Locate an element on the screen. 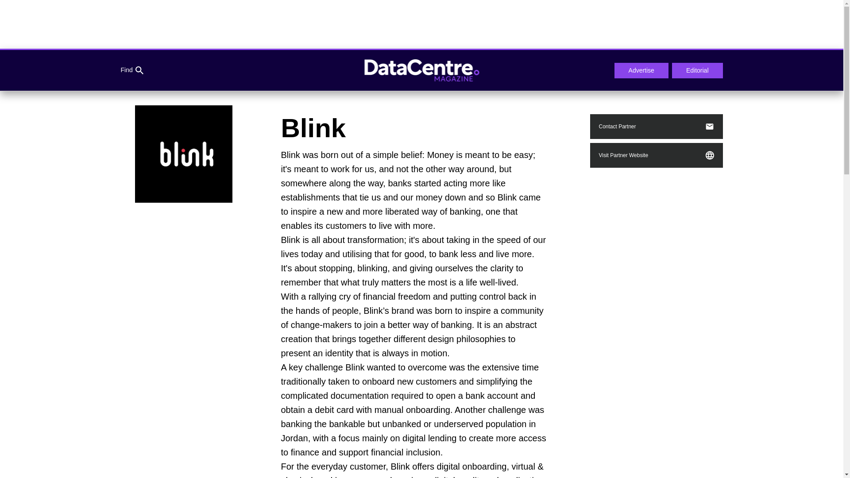 The width and height of the screenshot is (850, 478). Advertise is located at coordinates (641, 71).